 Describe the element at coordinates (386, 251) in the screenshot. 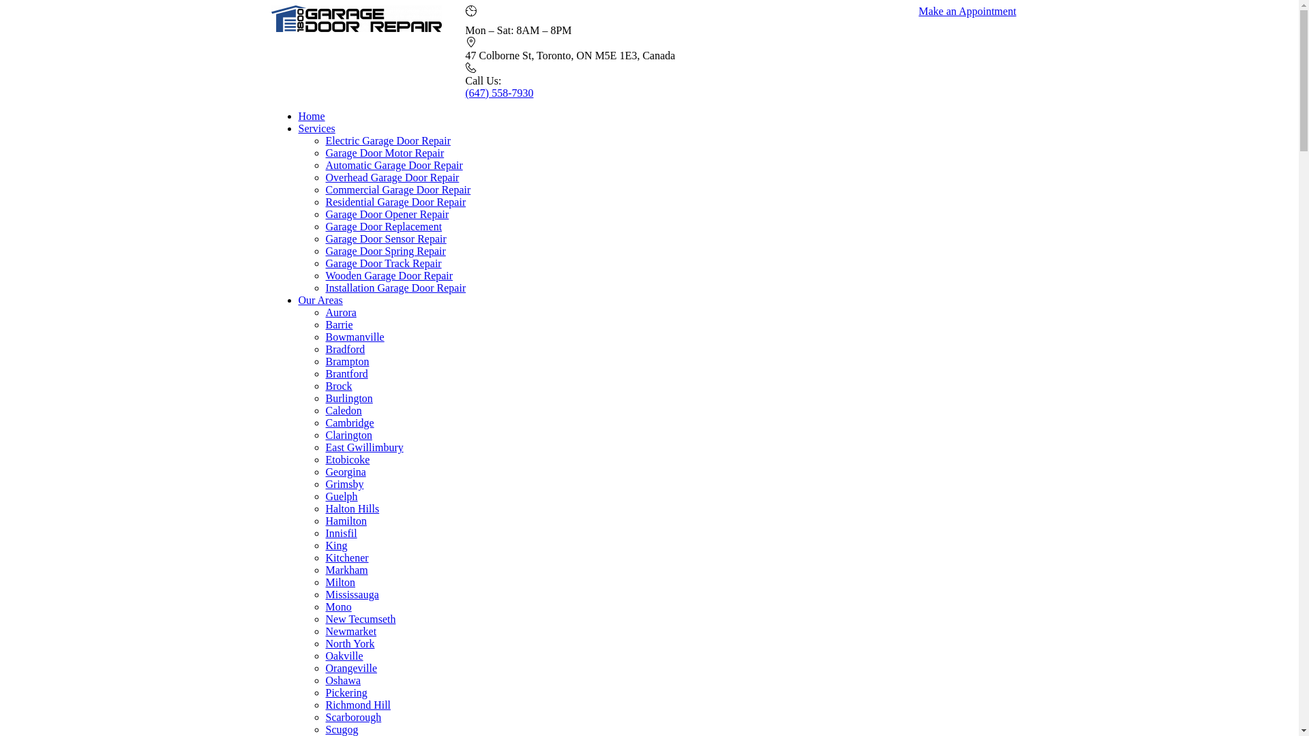

I see `Garage Door Spring Repair` at that location.